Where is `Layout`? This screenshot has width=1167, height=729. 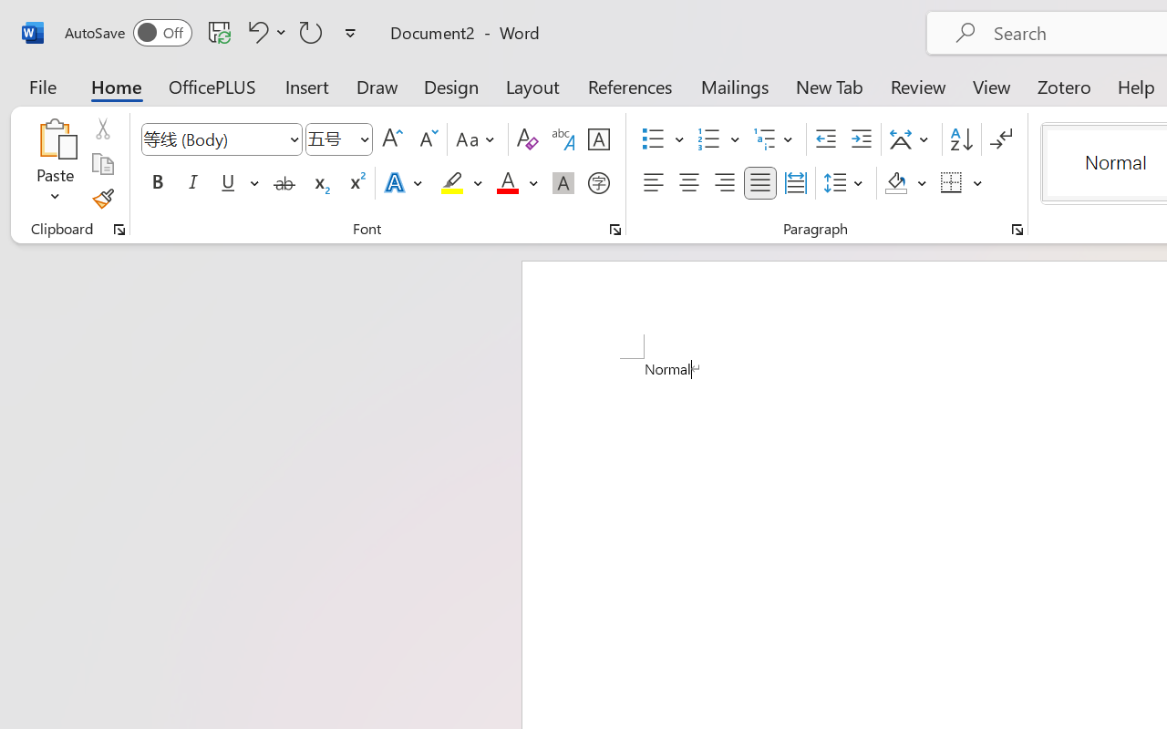 Layout is located at coordinates (532, 86).